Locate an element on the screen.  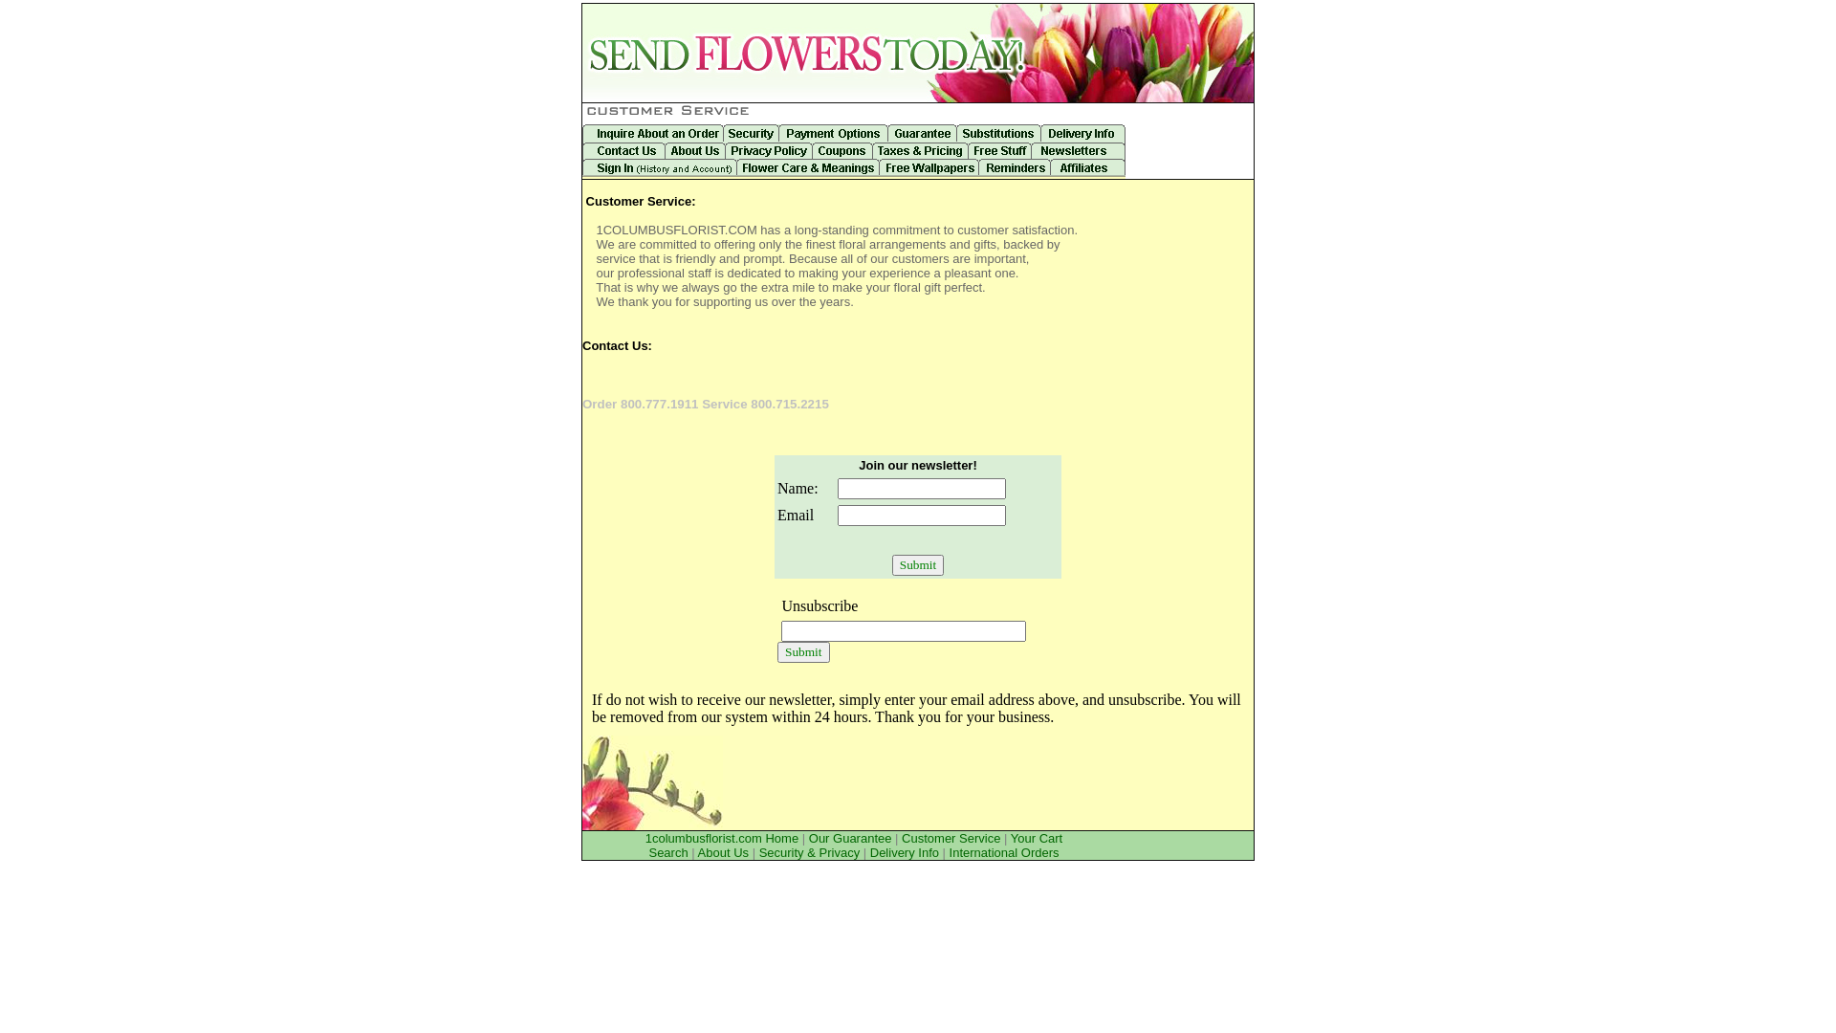
Security & Privacy is located at coordinates (809, 853).